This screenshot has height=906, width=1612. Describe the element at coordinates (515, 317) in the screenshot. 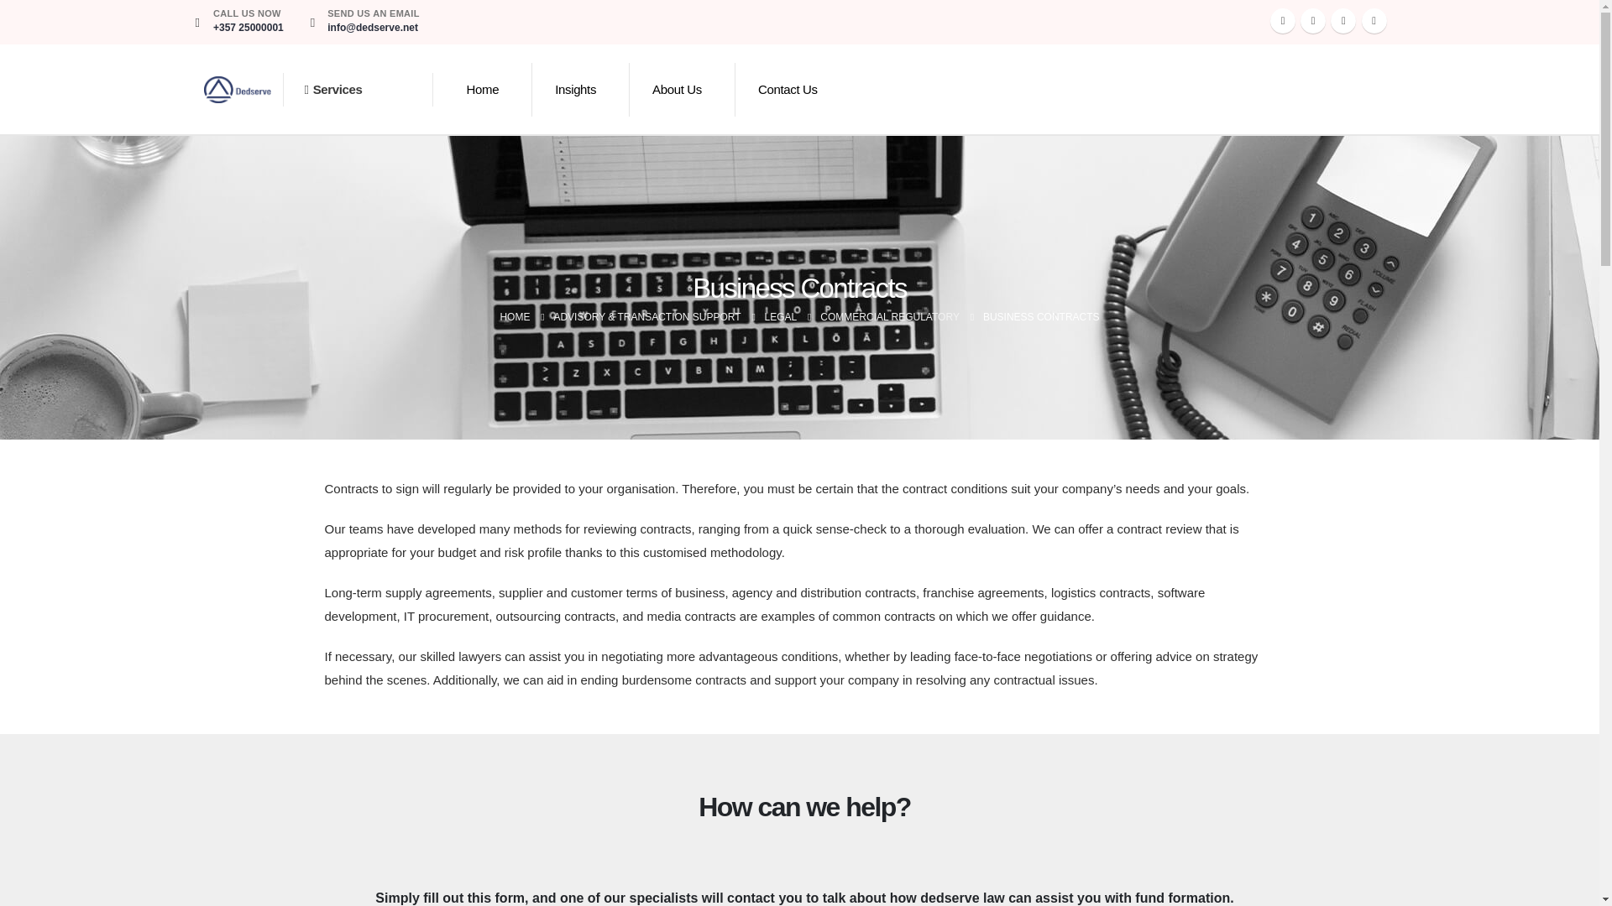

I see `Go to Home Page` at that location.